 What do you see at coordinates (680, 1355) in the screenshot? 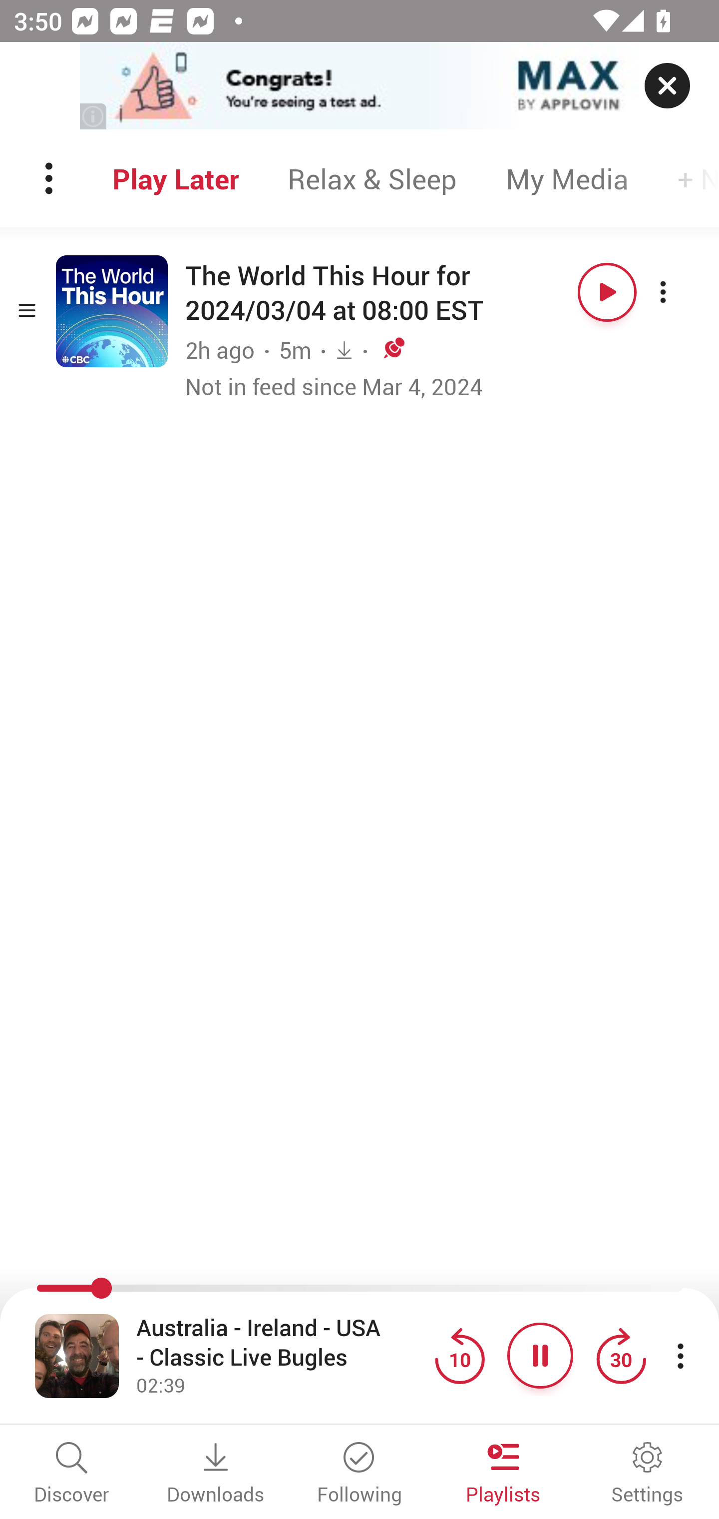
I see `More player controls` at bounding box center [680, 1355].